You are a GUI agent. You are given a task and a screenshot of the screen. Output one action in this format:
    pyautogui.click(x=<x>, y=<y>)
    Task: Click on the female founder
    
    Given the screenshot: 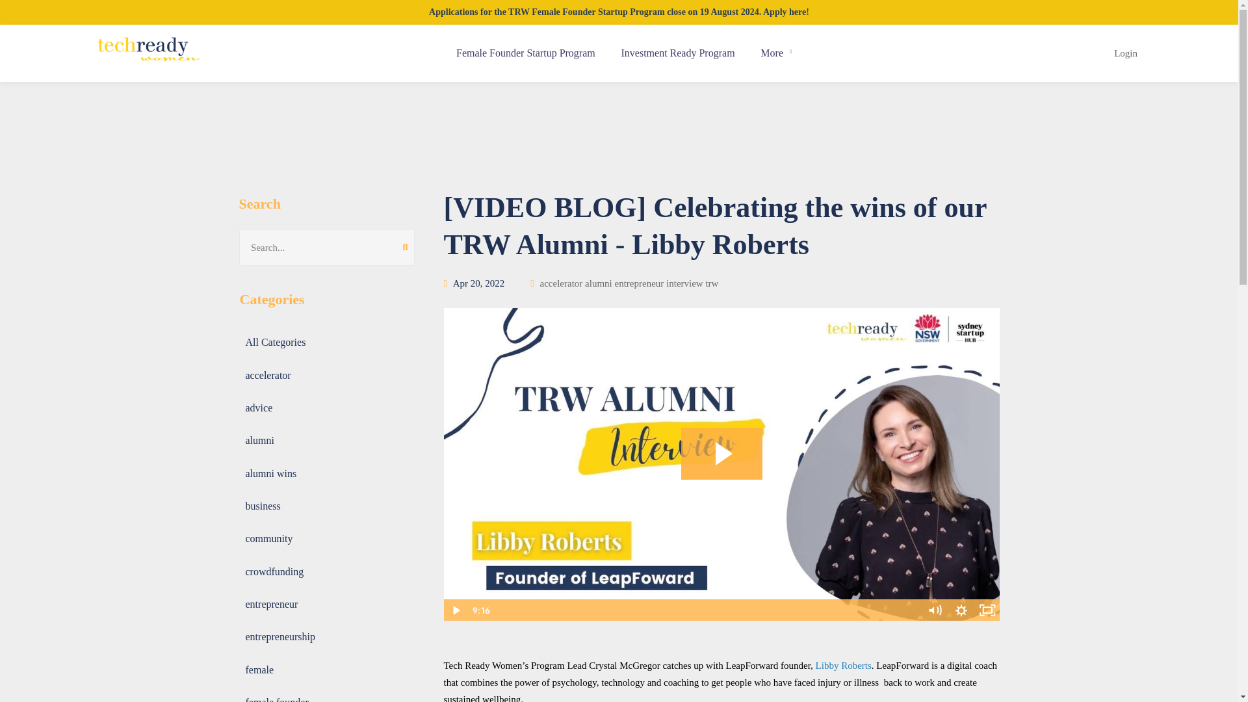 What is the action you would take?
    pyautogui.click(x=277, y=696)
    